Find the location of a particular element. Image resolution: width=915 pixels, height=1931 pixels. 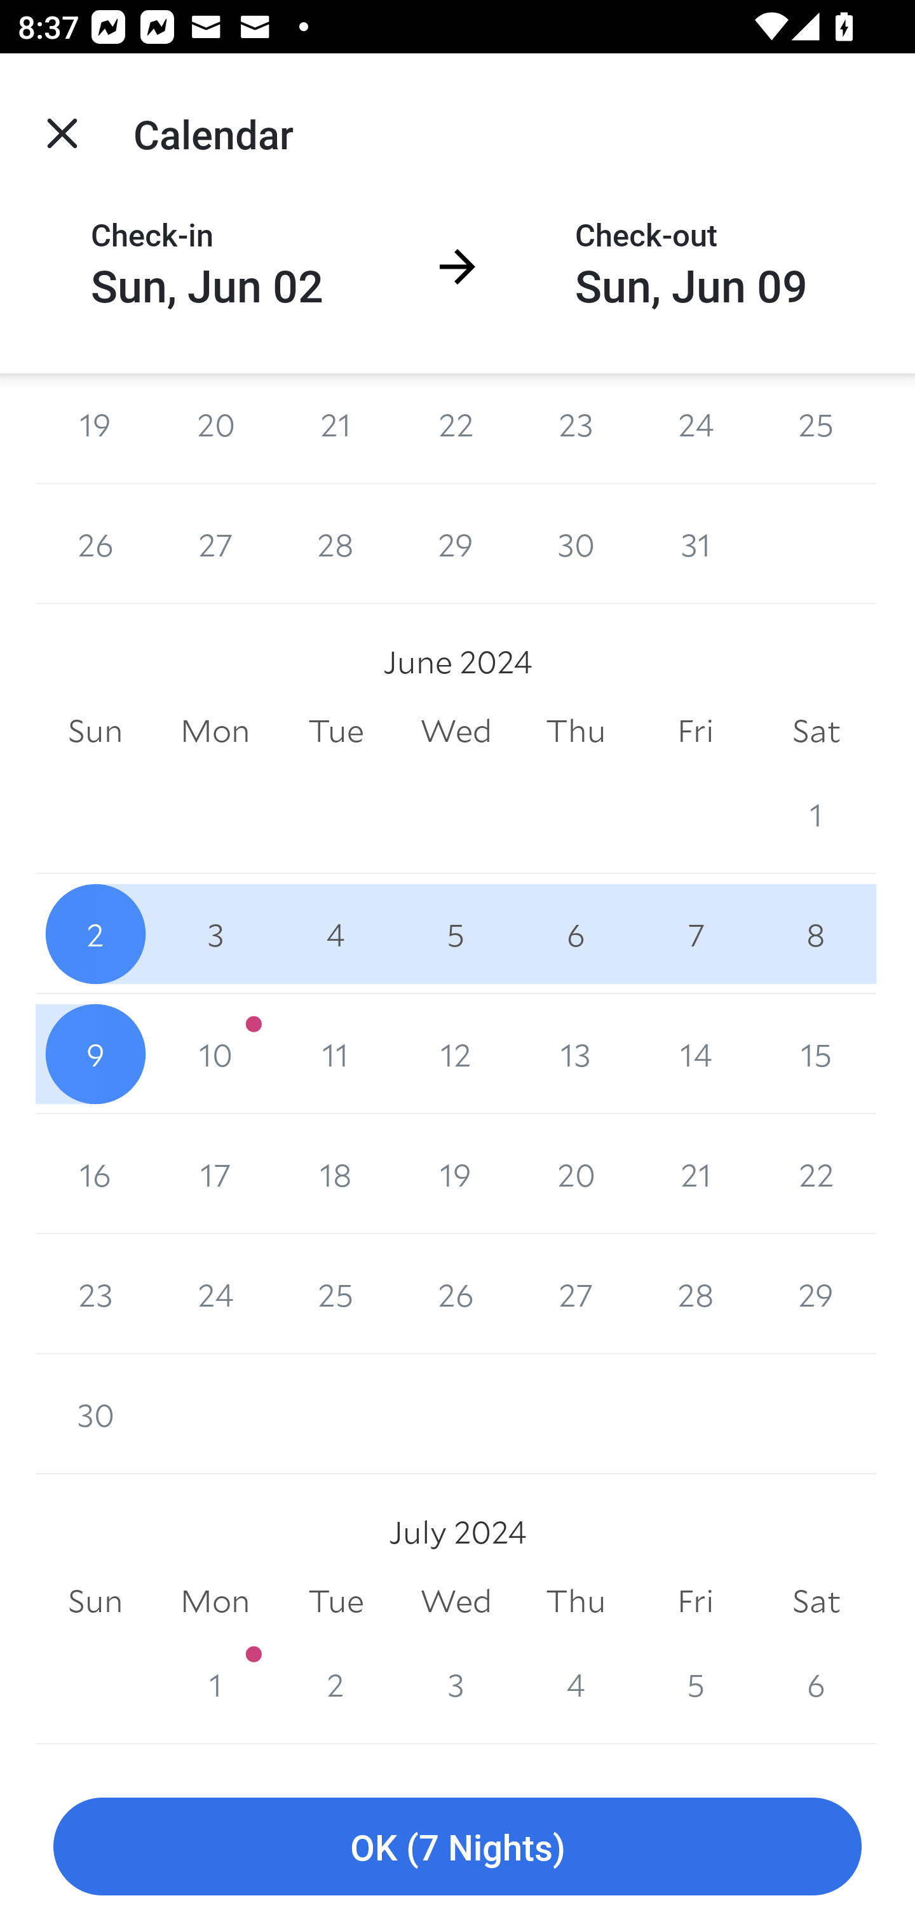

7 7 June 2024 is located at coordinates (695, 934).